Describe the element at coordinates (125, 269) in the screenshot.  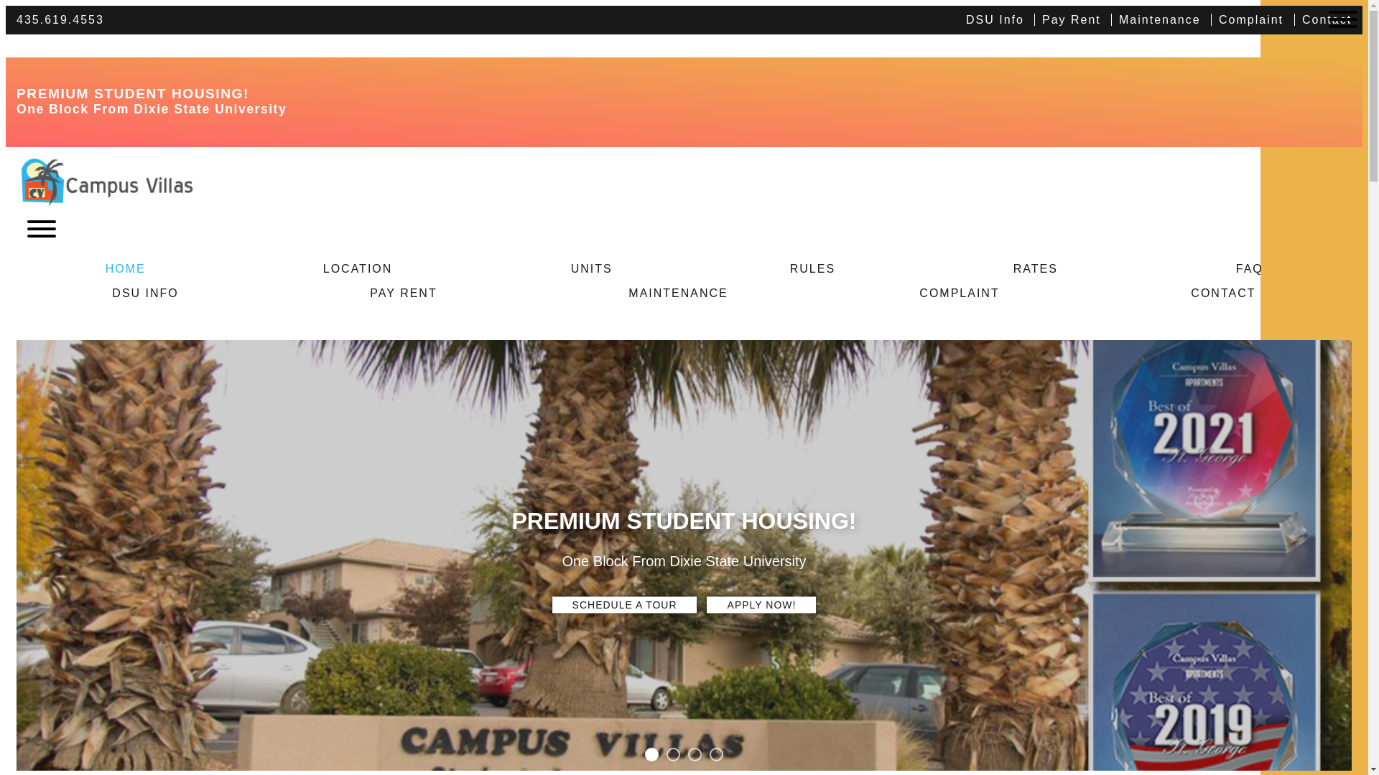
I see `HOME` at that location.